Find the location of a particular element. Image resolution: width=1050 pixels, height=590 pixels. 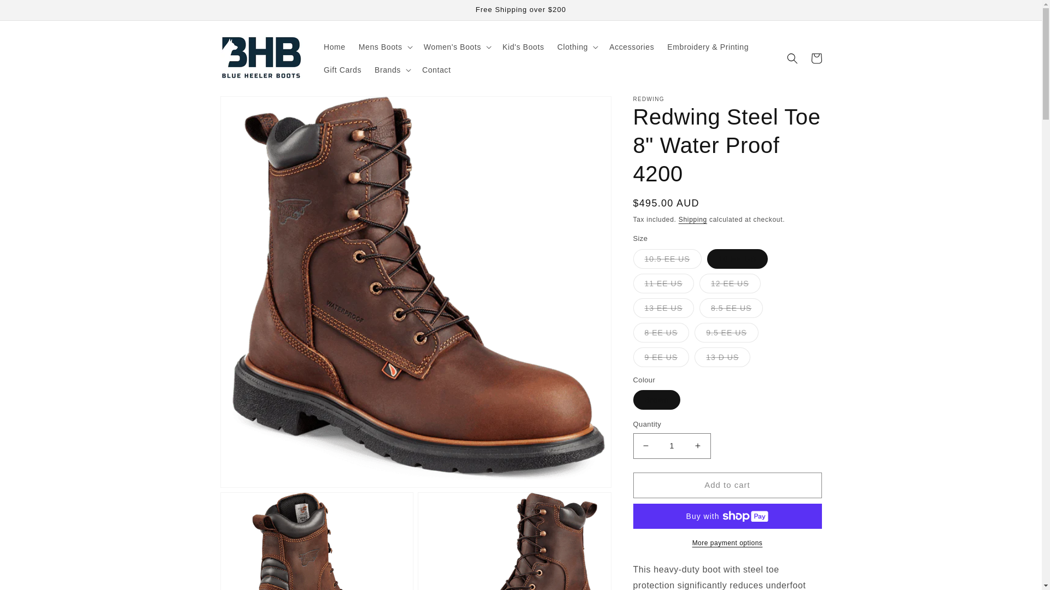

1 is located at coordinates (672, 446).